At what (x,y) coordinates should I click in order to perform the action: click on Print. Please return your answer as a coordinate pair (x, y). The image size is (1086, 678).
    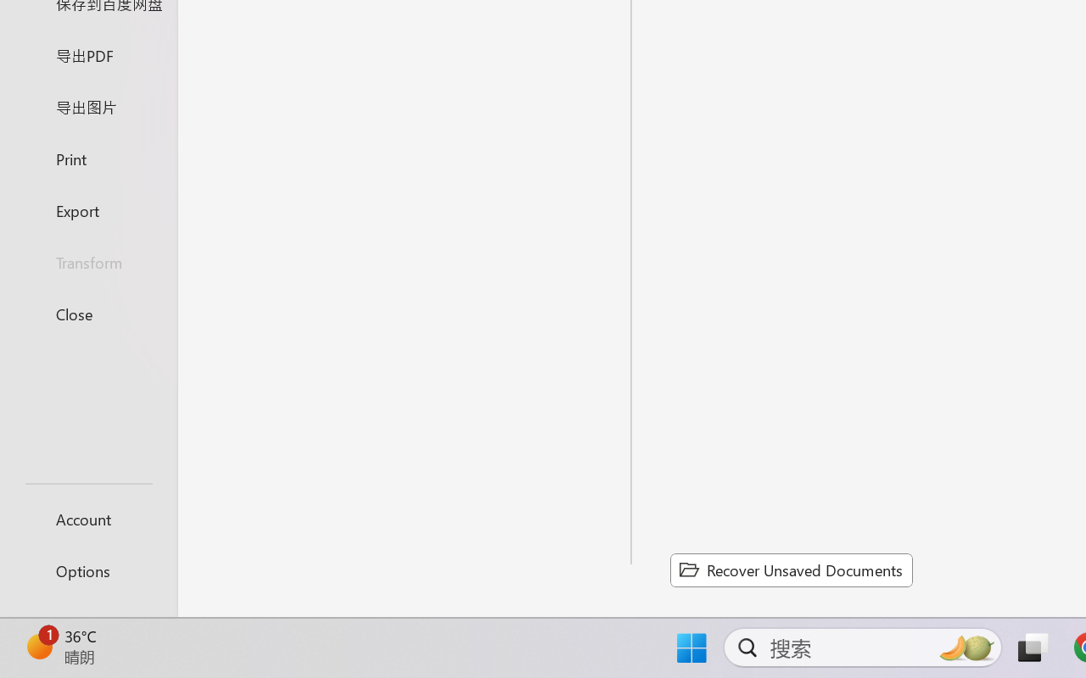
    Looking at the image, I should click on (88, 158).